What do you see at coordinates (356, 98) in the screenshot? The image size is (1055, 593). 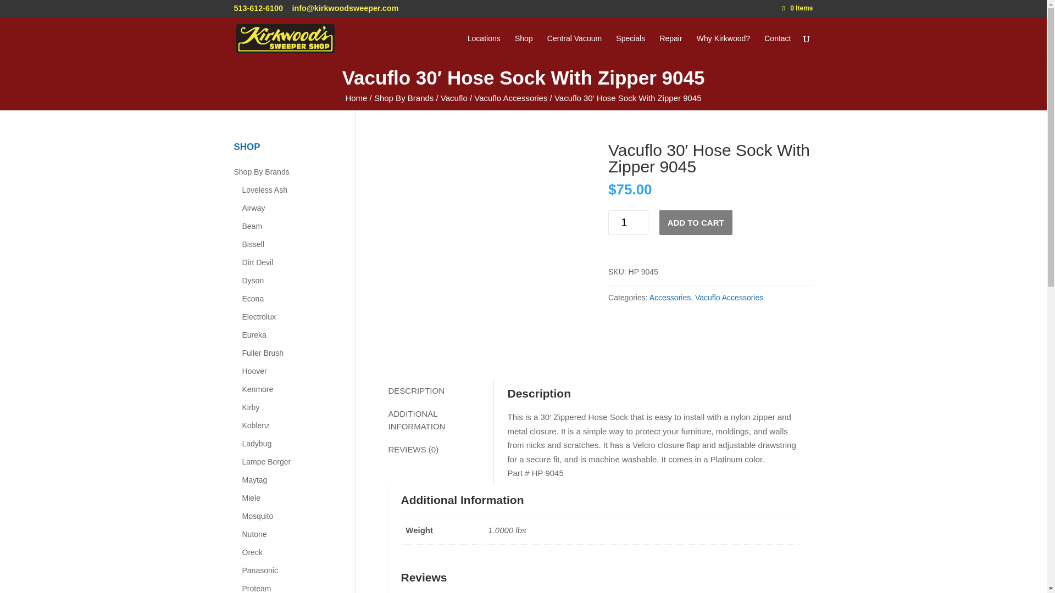 I see `Home` at bounding box center [356, 98].